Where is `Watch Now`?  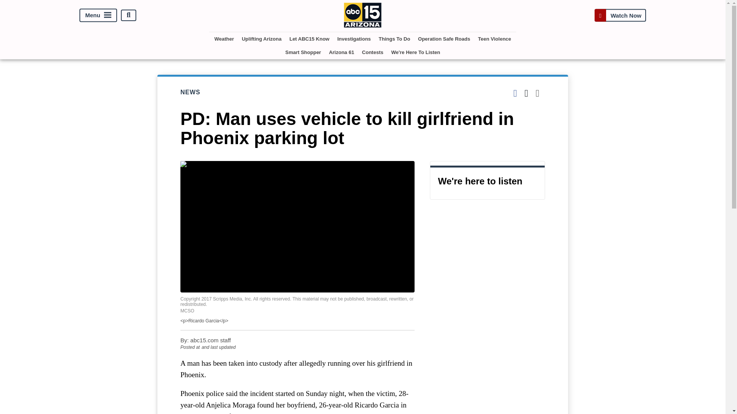 Watch Now is located at coordinates (620, 15).